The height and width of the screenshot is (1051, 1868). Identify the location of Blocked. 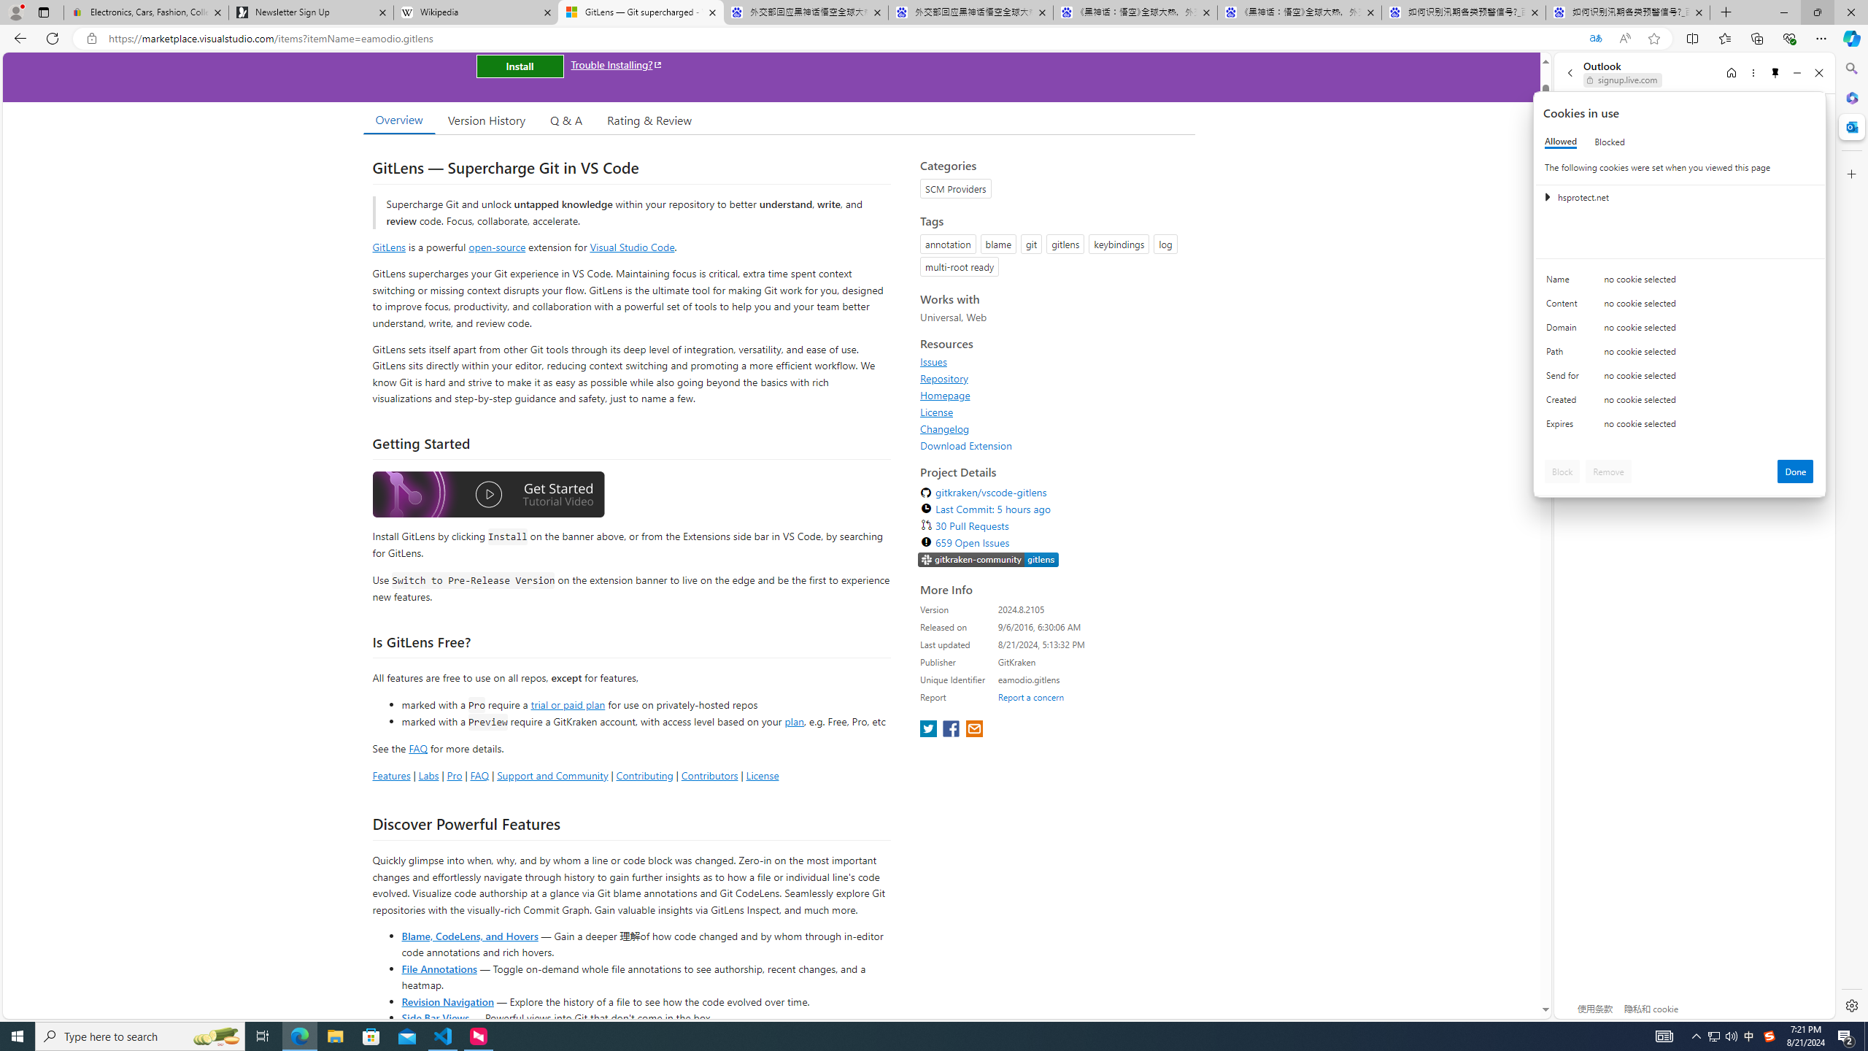
(1610, 142).